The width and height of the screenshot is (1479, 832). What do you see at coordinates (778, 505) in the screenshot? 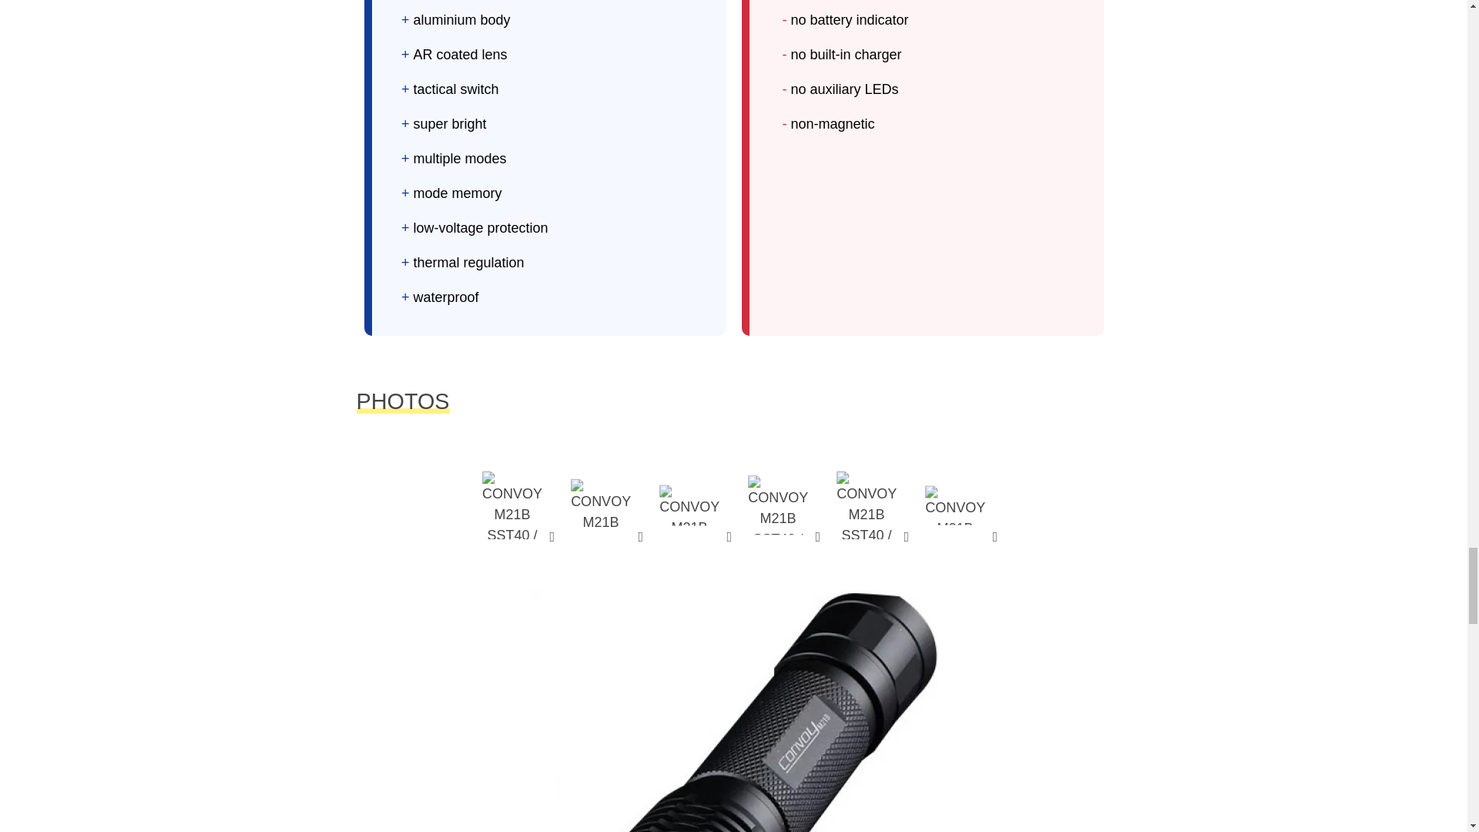
I see `Click to view larger image` at bounding box center [778, 505].